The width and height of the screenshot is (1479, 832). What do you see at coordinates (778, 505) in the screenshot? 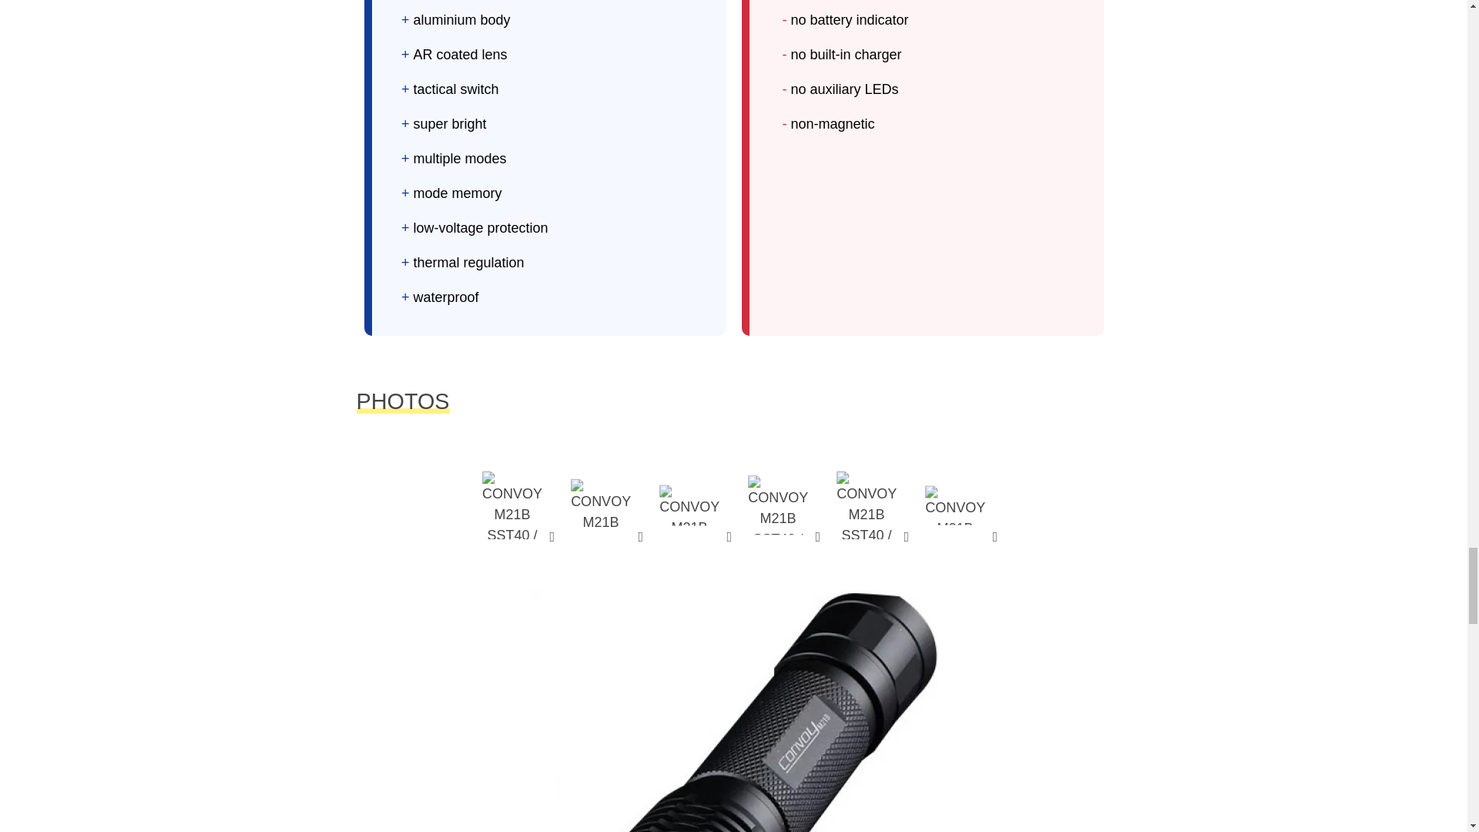
I see `Click to view larger image` at bounding box center [778, 505].